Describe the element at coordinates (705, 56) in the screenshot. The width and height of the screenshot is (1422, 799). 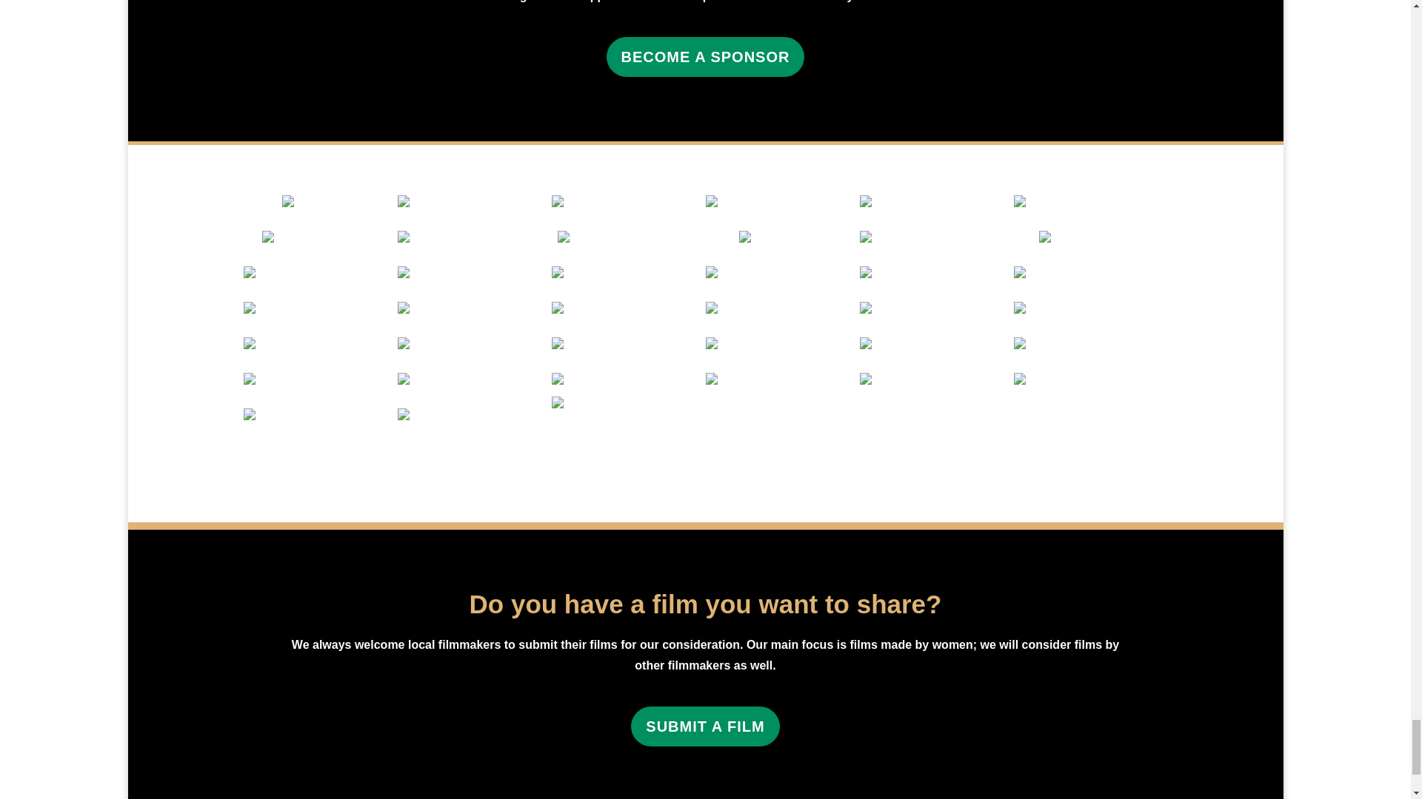
I see `BECOME A SPONSOR` at that location.